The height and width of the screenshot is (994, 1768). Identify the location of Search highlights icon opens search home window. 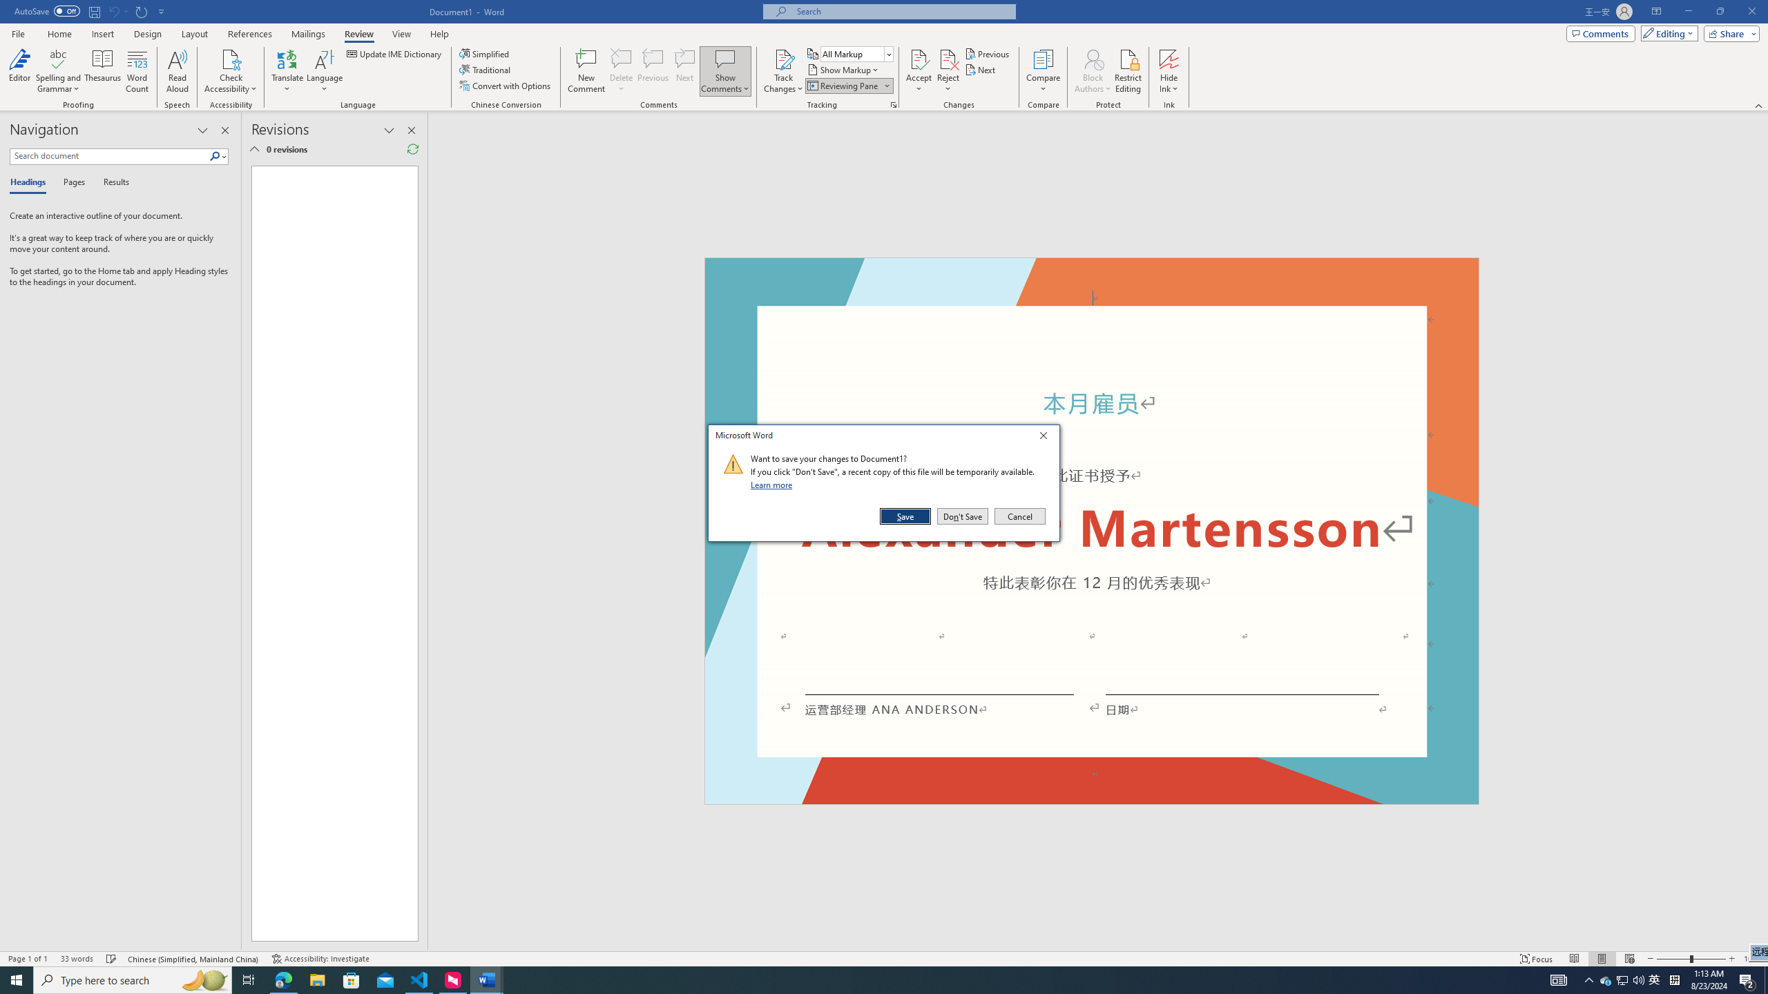
(204, 980).